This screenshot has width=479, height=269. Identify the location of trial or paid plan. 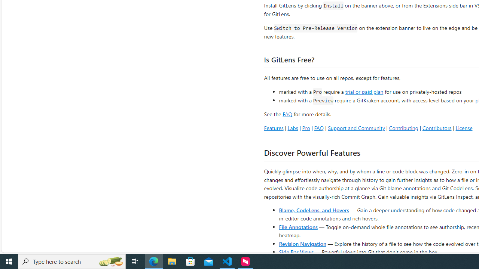
(364, 91).